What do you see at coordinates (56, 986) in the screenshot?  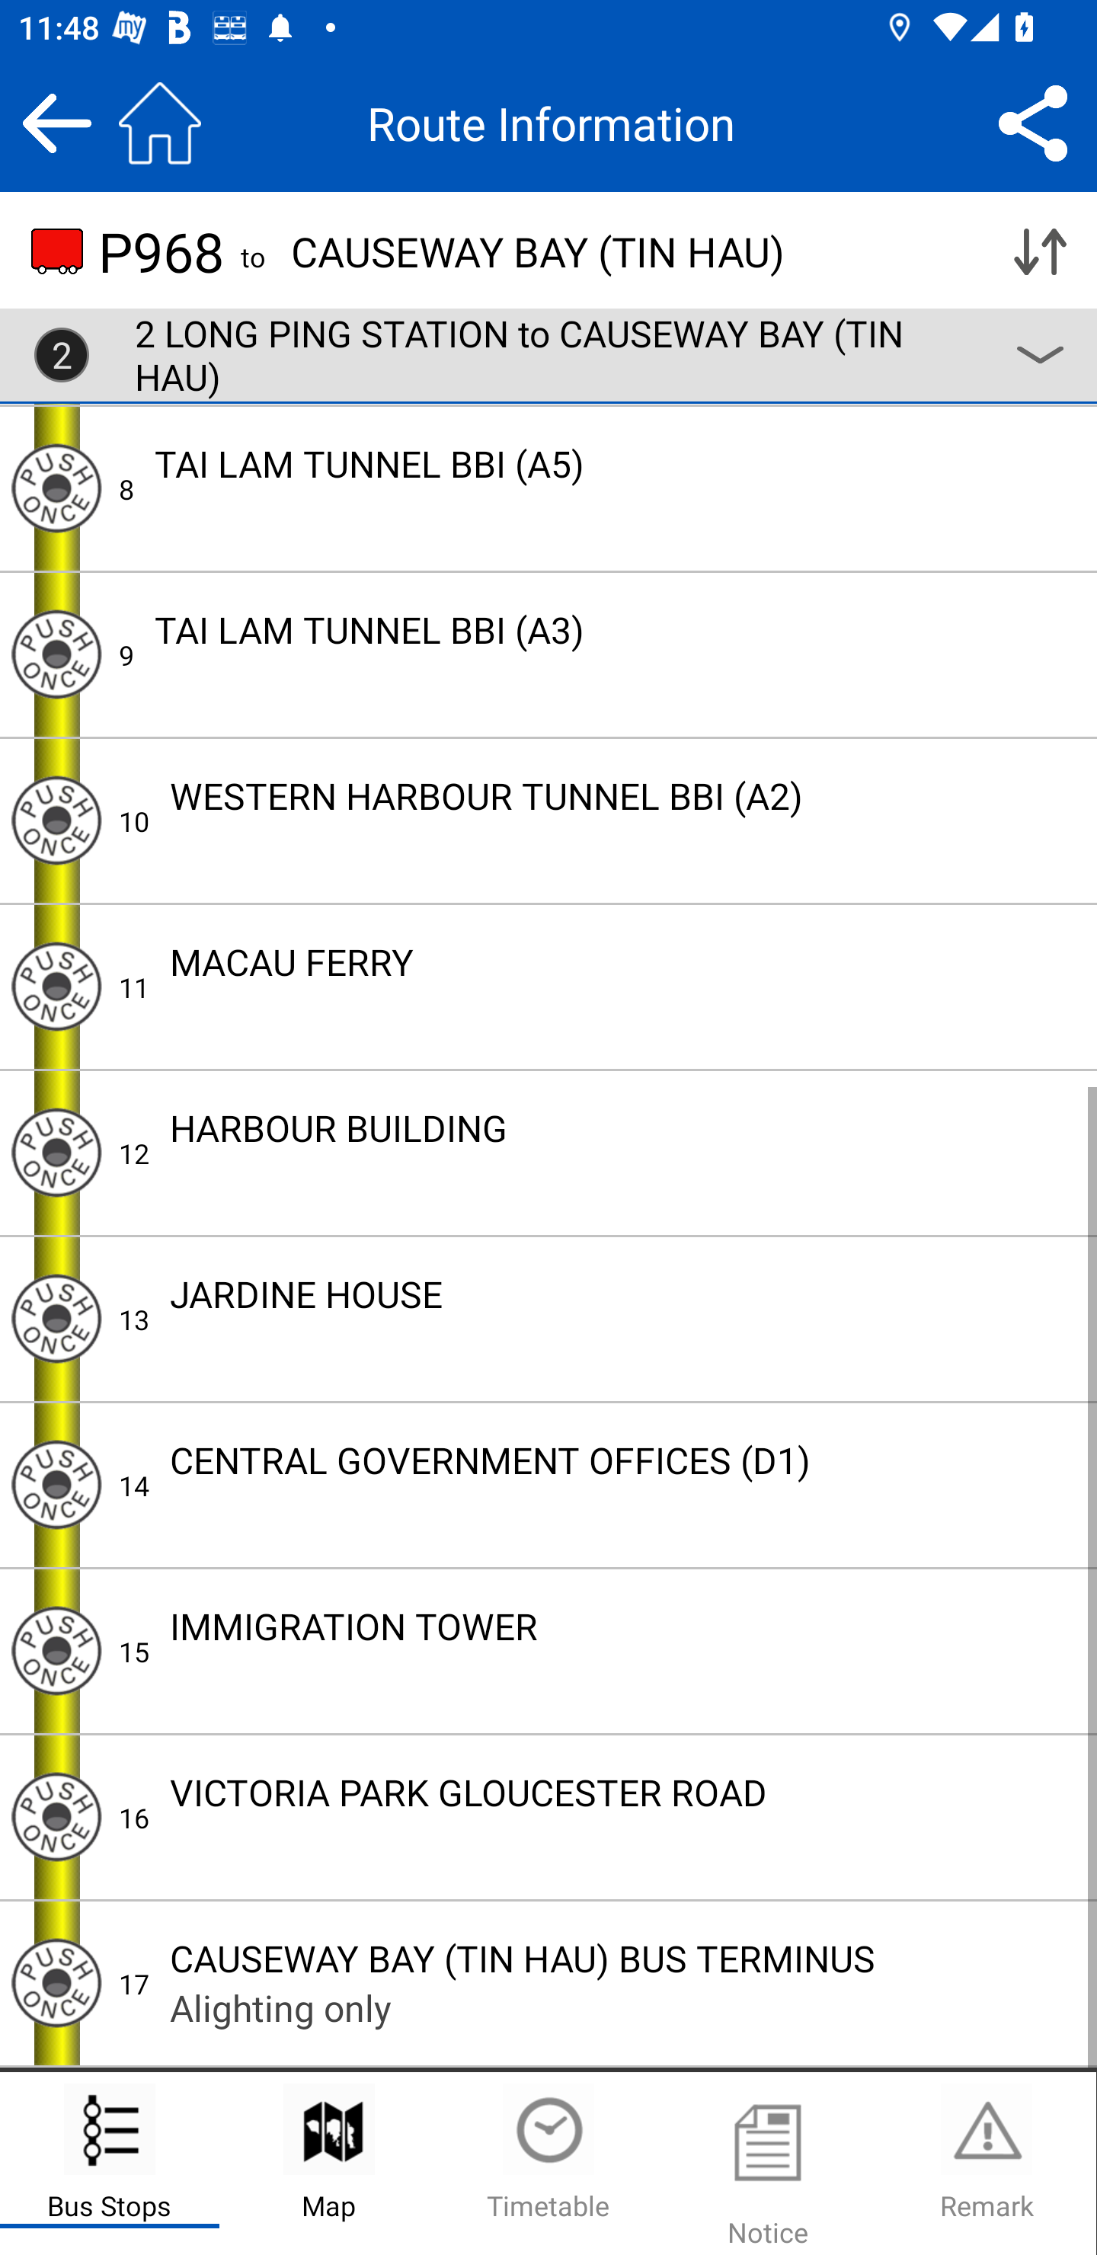 I see `Alight Reminder` at bounding box center [56, 986].